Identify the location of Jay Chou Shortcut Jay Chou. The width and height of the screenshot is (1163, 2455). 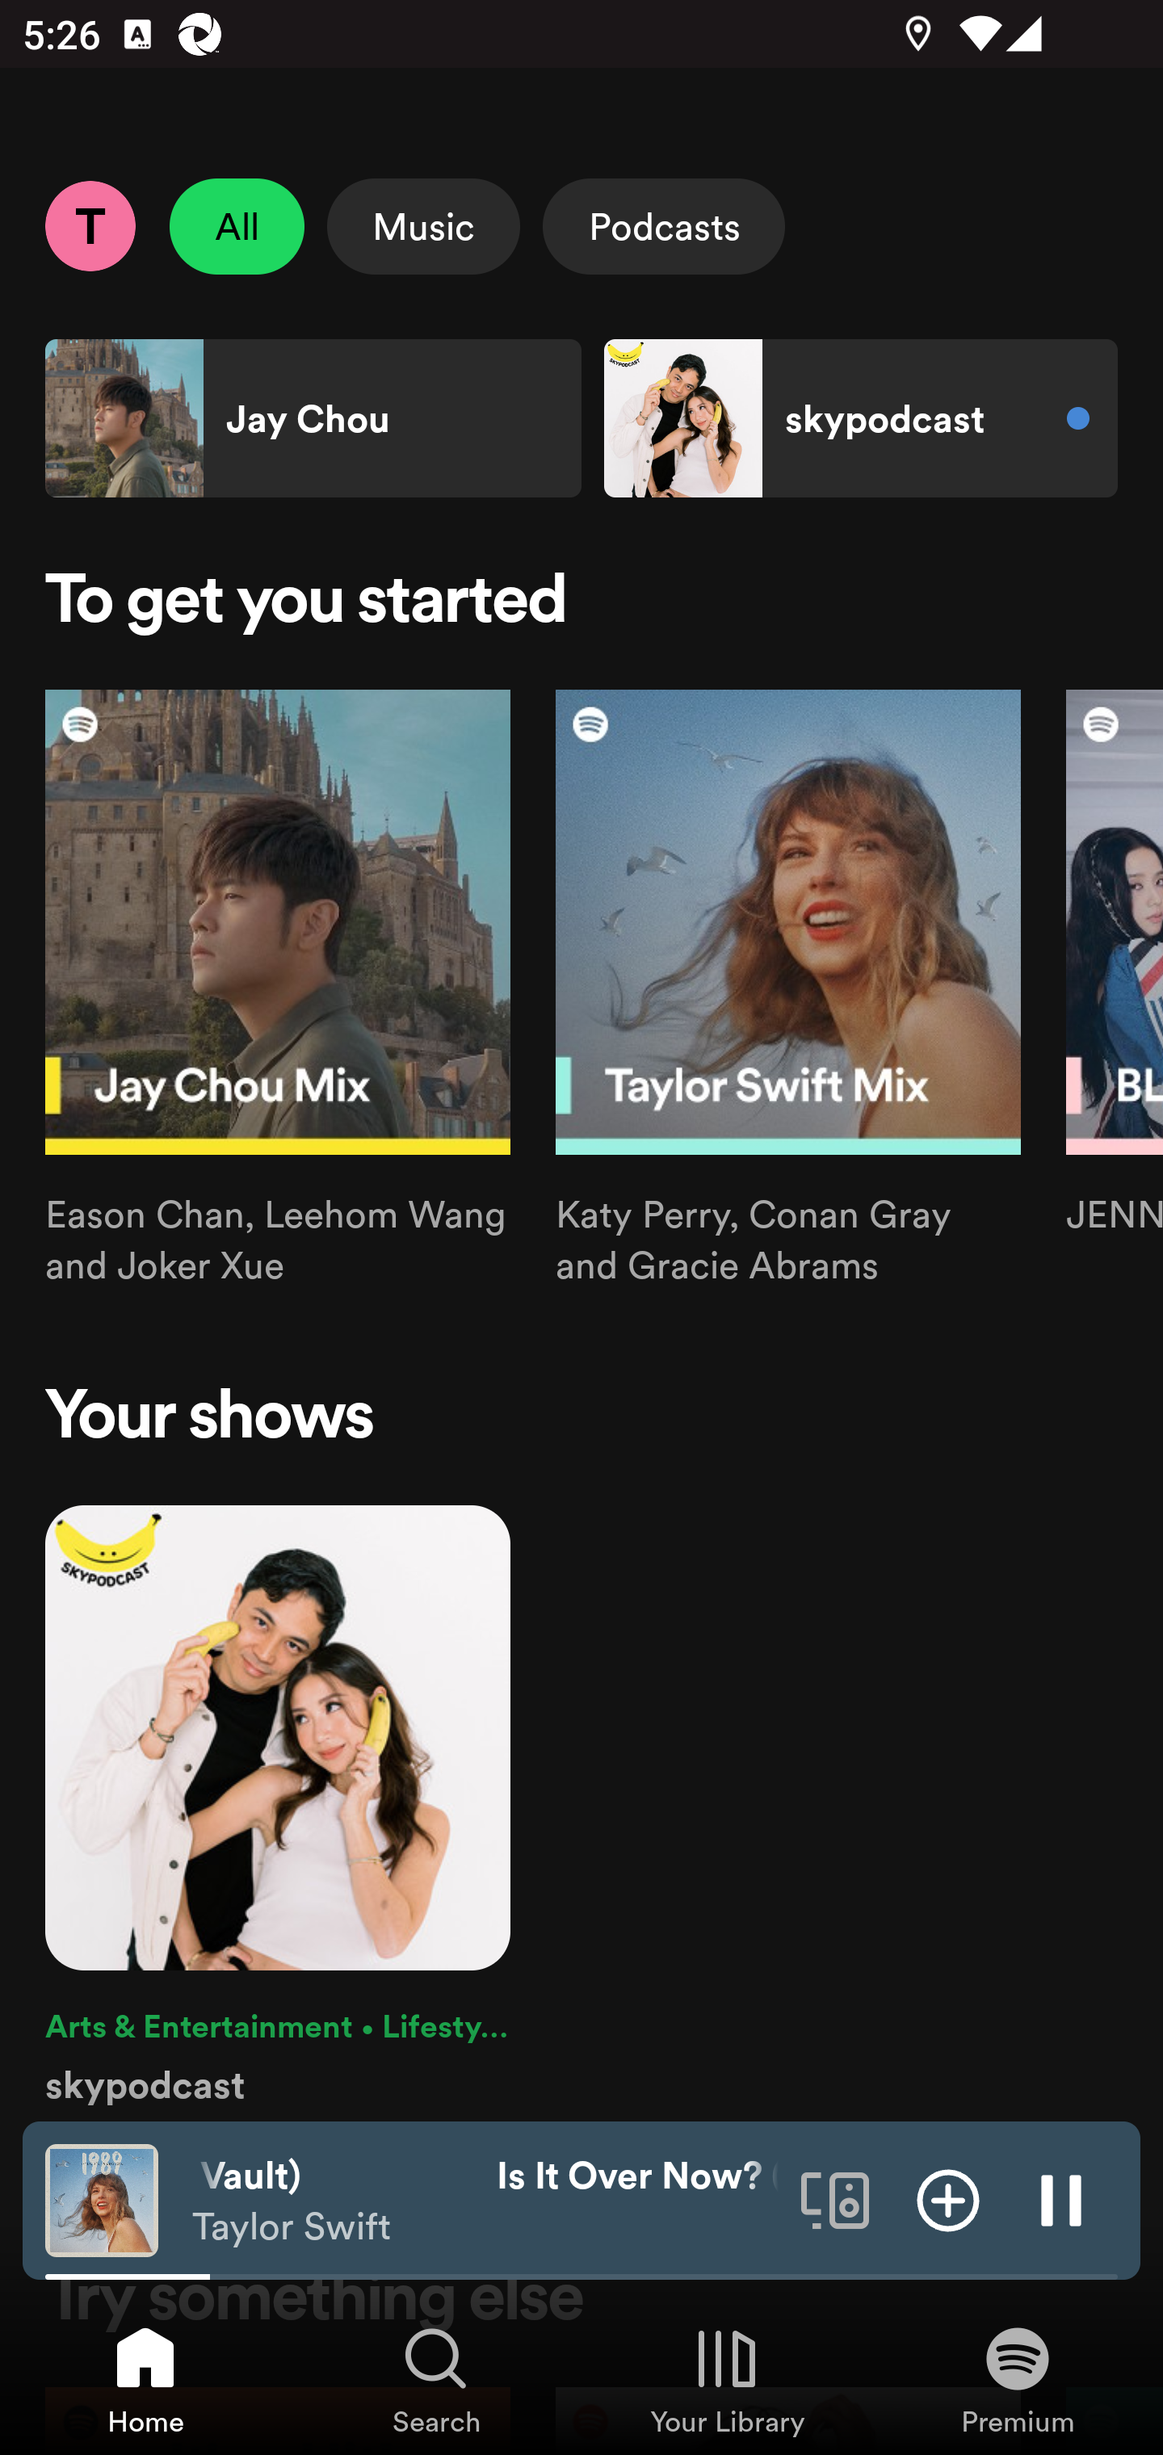
(313, 418).